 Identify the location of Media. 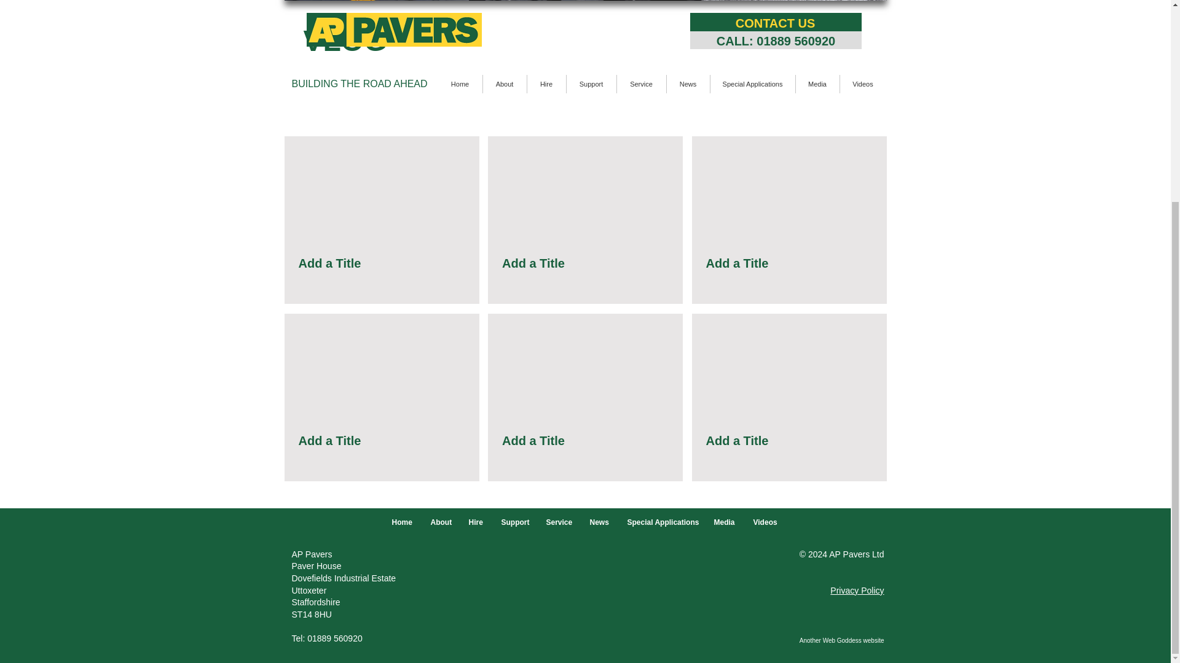
(724, 523).